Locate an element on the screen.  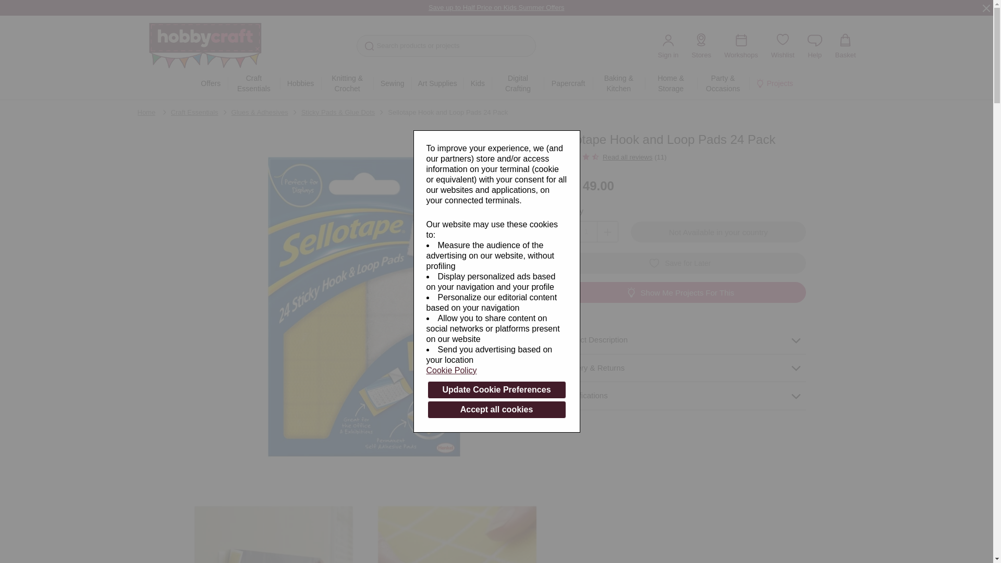
Workshops is located at coordinates (740, 45).